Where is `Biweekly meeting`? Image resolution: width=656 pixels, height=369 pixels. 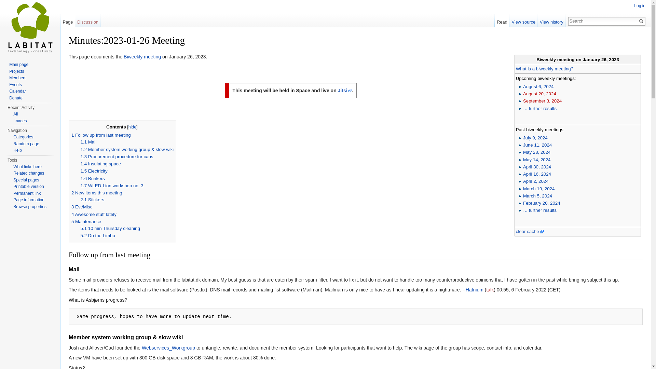 Biweekly meeting is located at coordinates (545, 69).